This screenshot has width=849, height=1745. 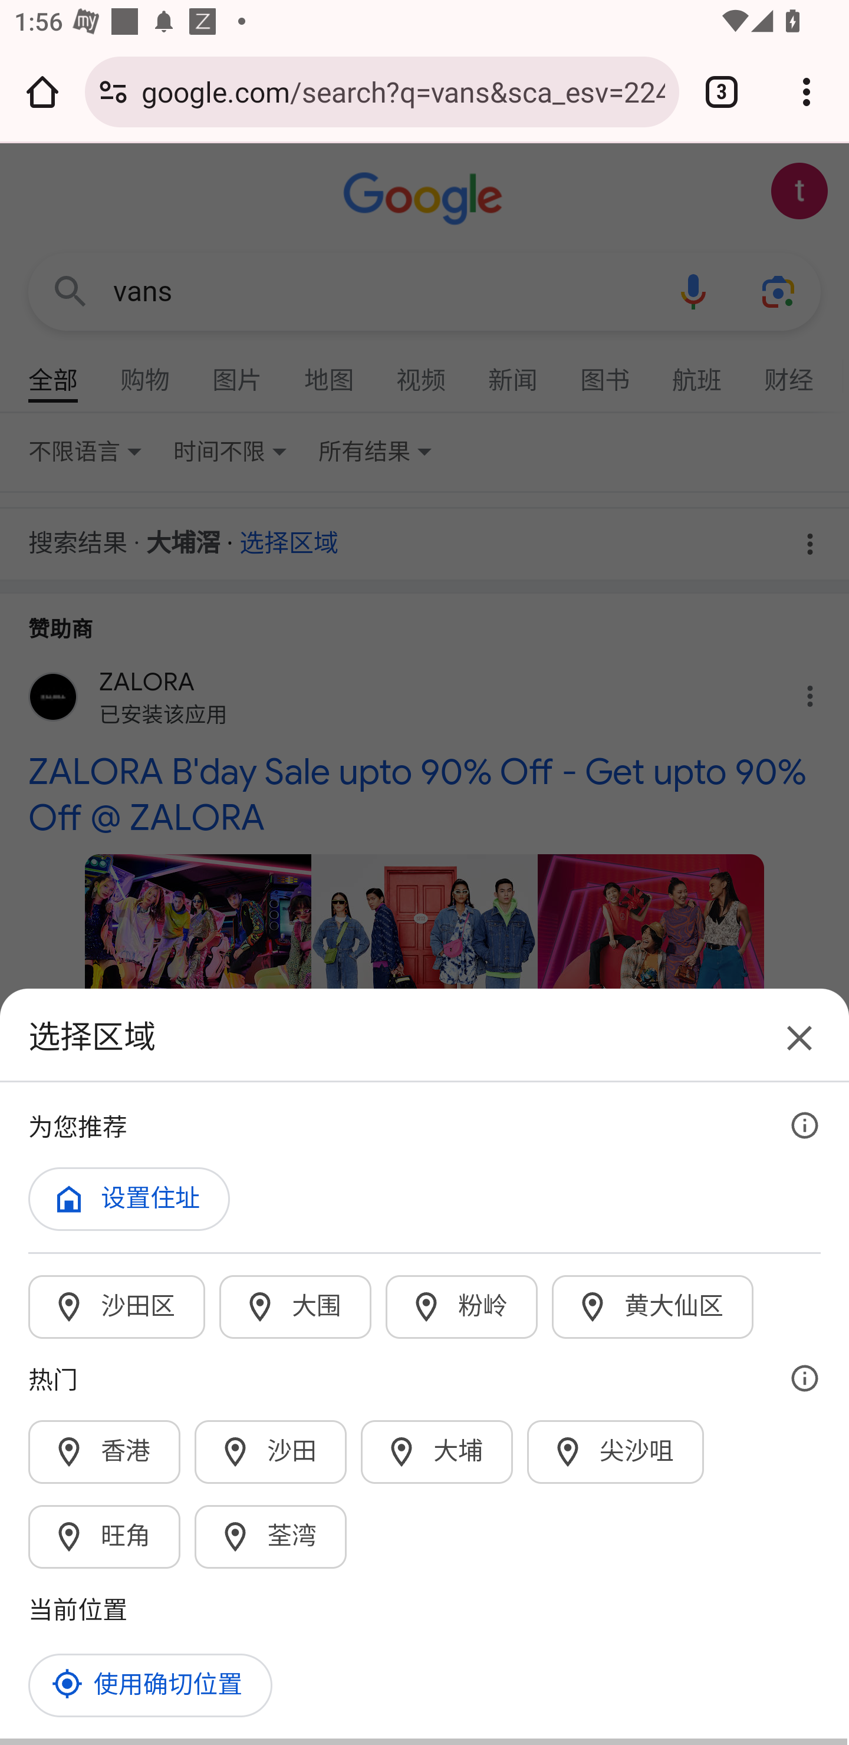 I want to click on 关闭, so click(x=799, y=1038).